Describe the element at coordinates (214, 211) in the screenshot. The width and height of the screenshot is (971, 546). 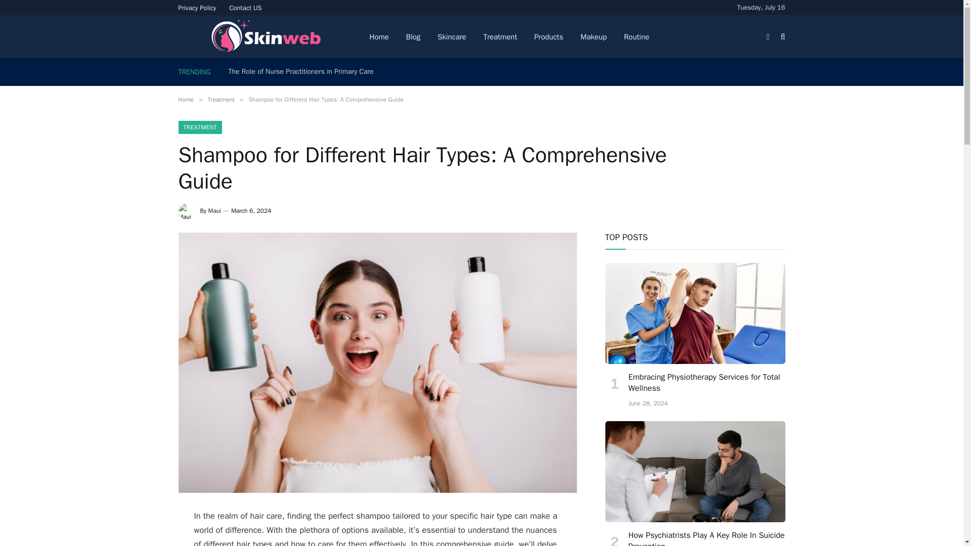
I see `Posts by Maui` at that location.